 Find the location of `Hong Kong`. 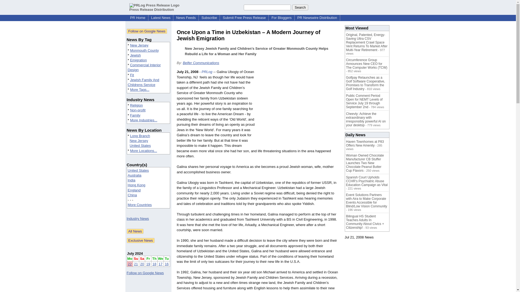

Hong Kong is located at coordinates (136, 185).